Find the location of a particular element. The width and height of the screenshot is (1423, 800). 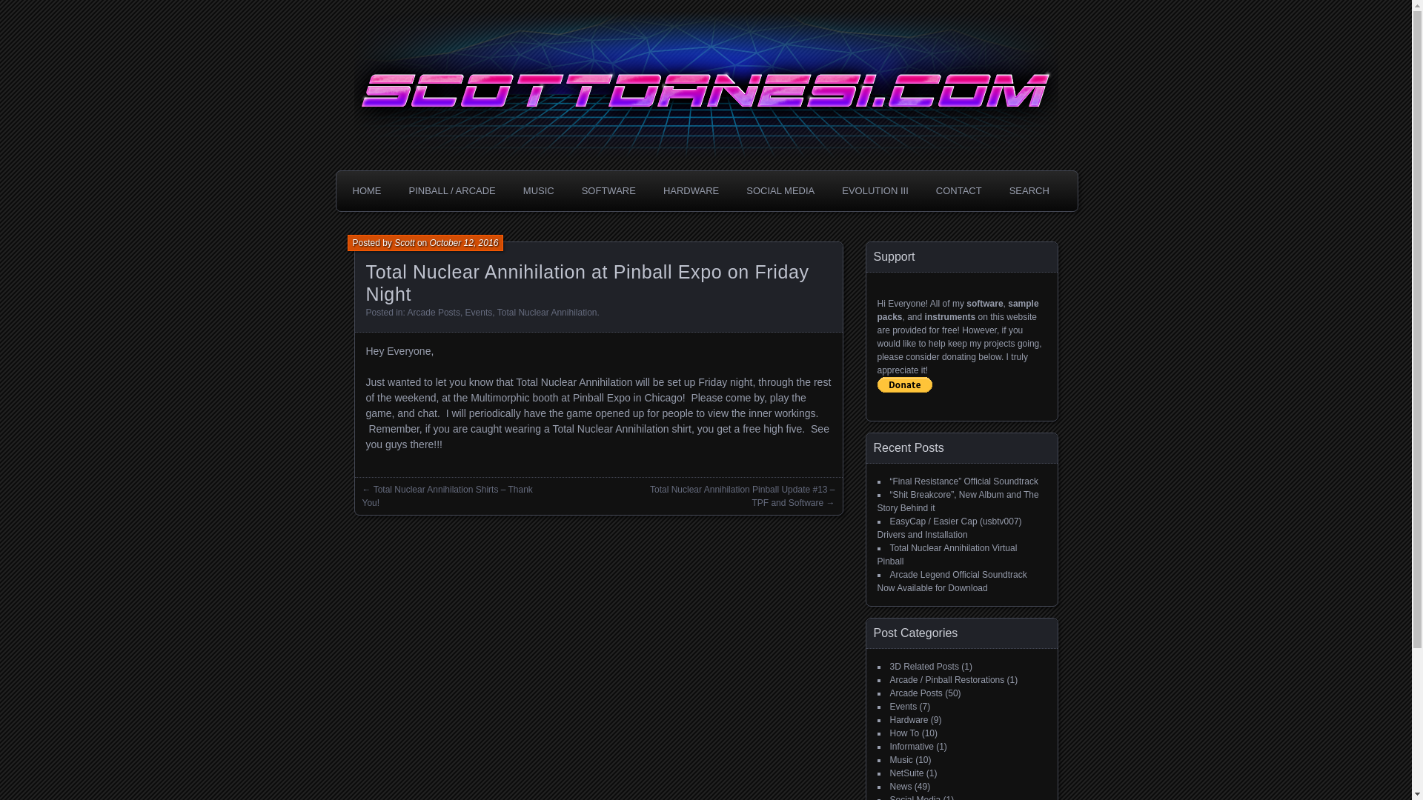

EVOLUTION III is located at coordinates (875, 190).